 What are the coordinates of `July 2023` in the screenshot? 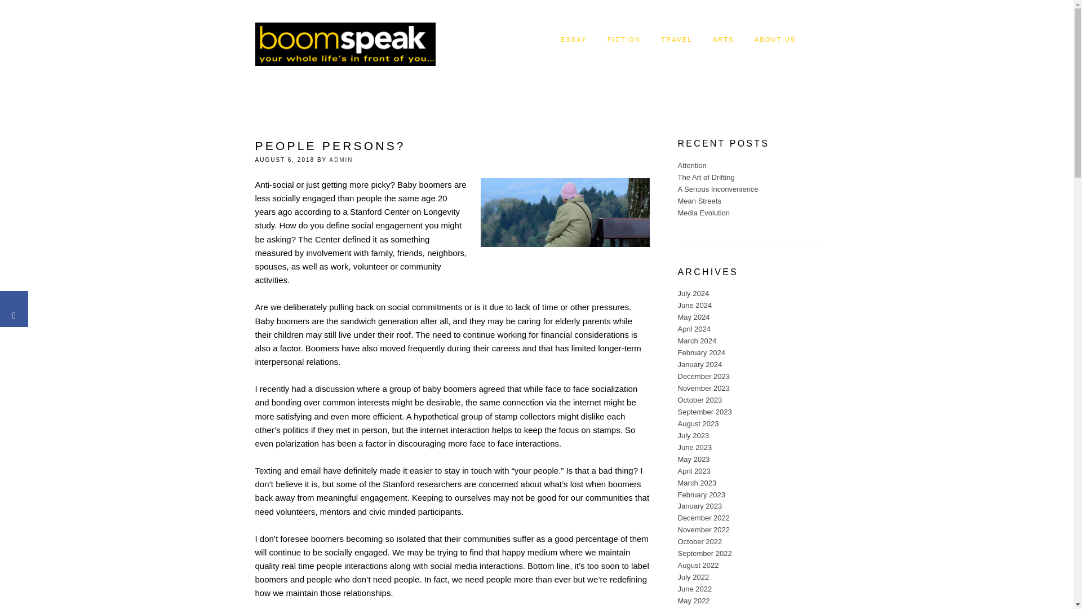 It's located at (693, 435).